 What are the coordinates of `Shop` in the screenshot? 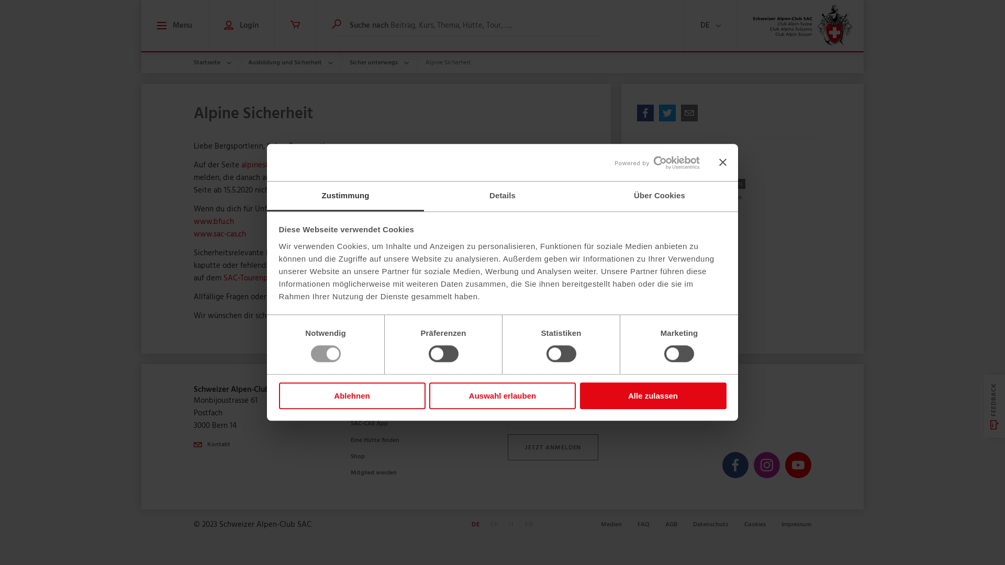 It's located at (358, 457).